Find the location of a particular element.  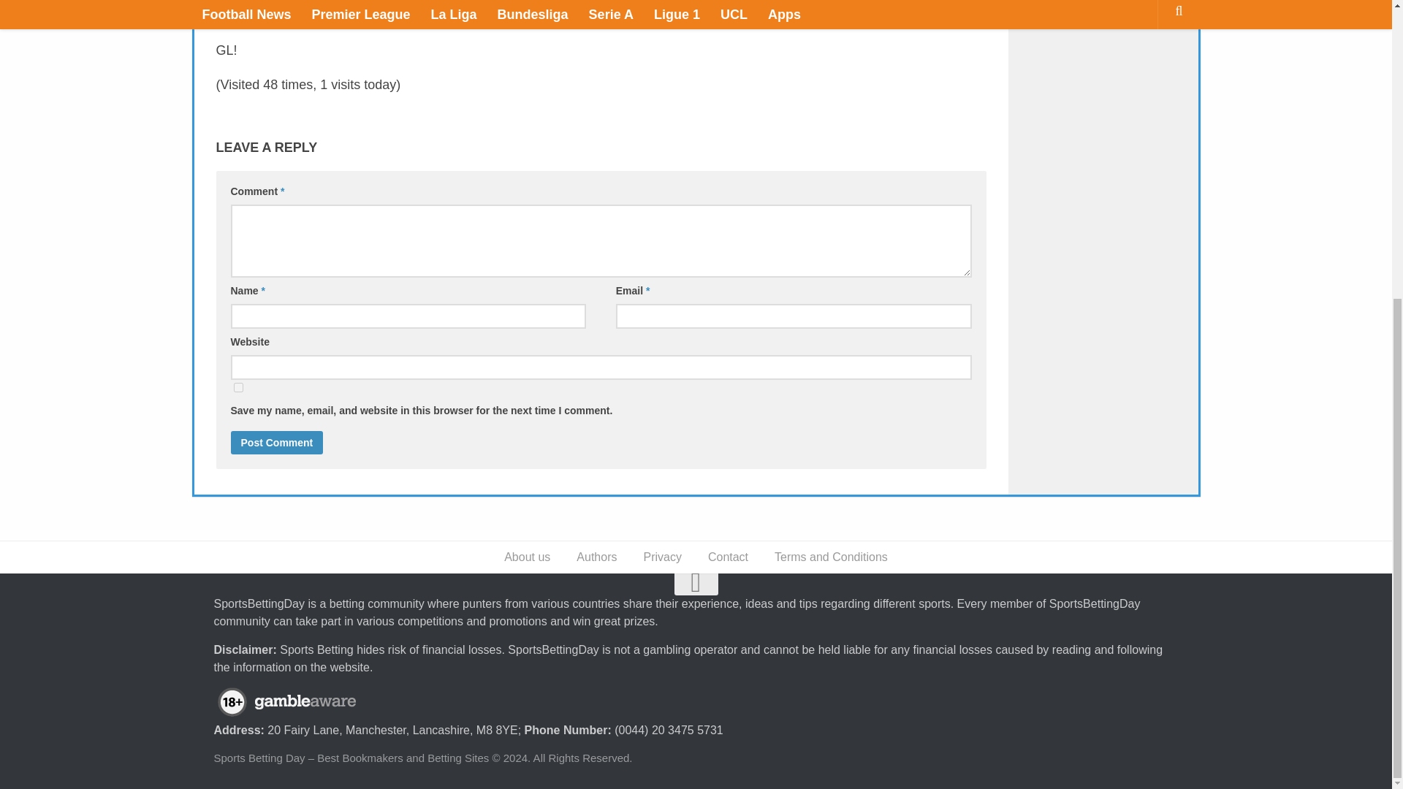

Authors is located at coordinates (596, 557).